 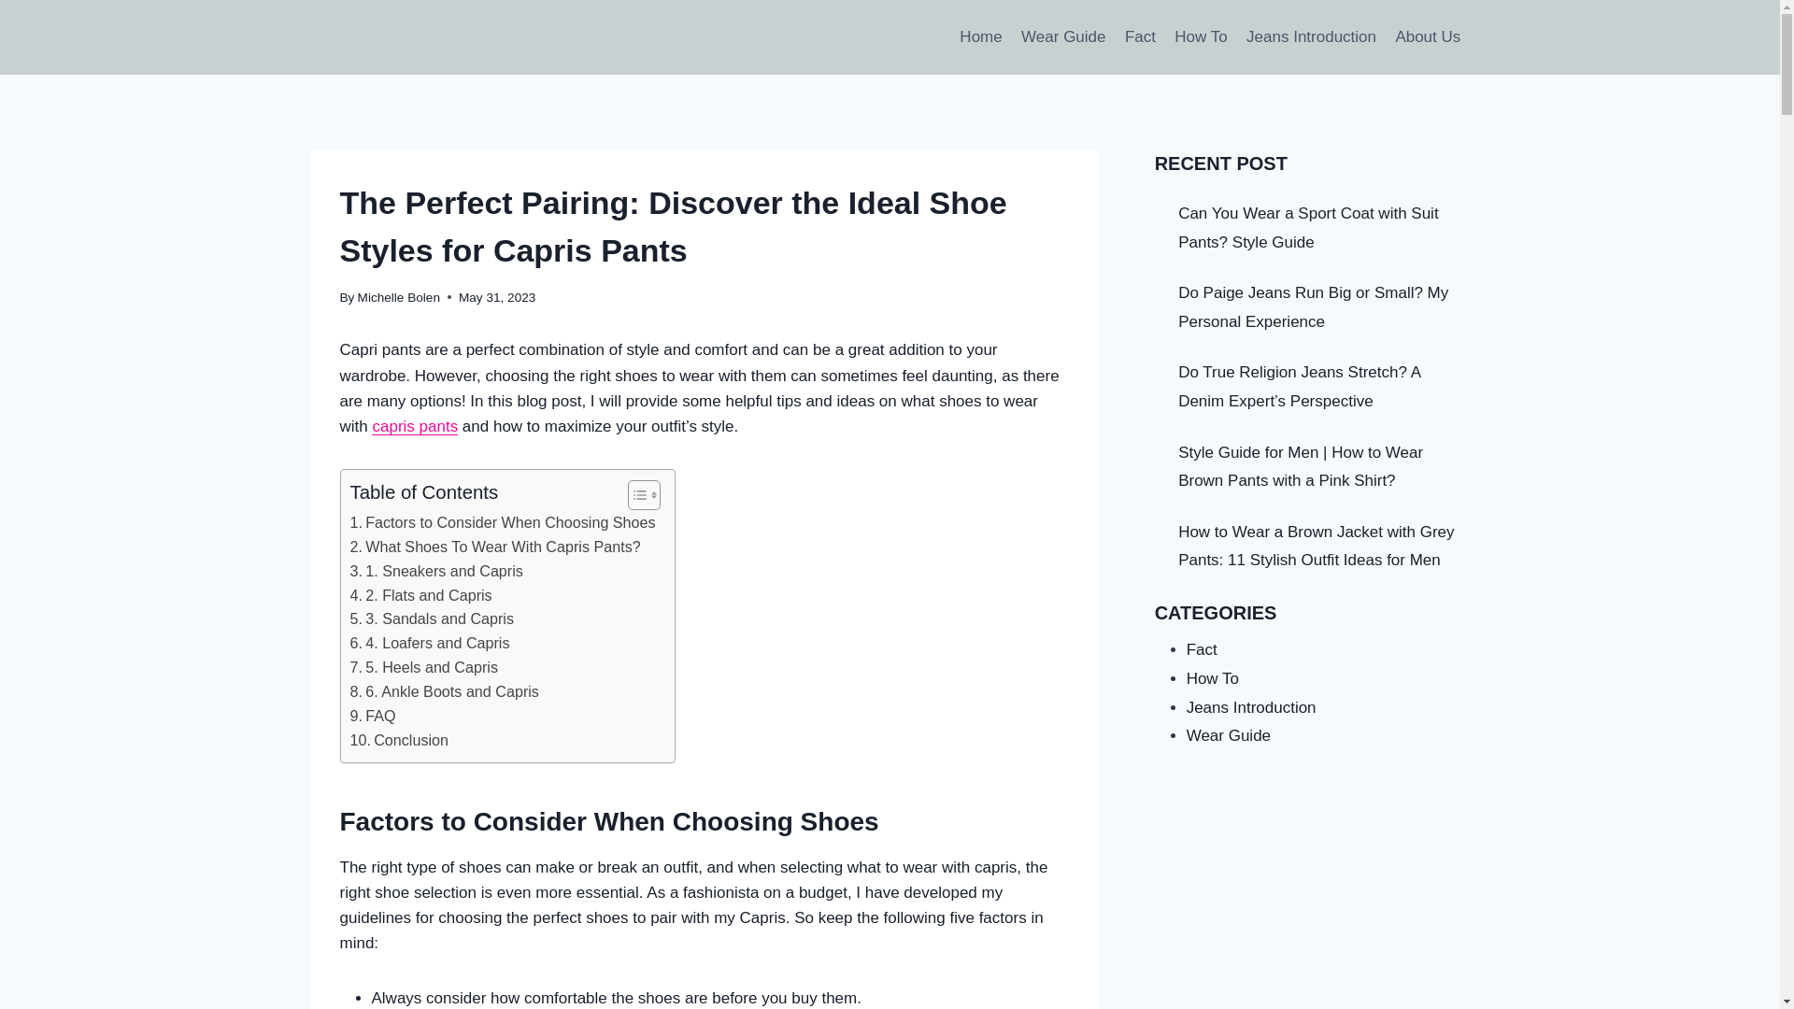 What do you see at coordinates (1140, 37) in the screenshot?
I see `Fact` at bounding box center [1140, 37].